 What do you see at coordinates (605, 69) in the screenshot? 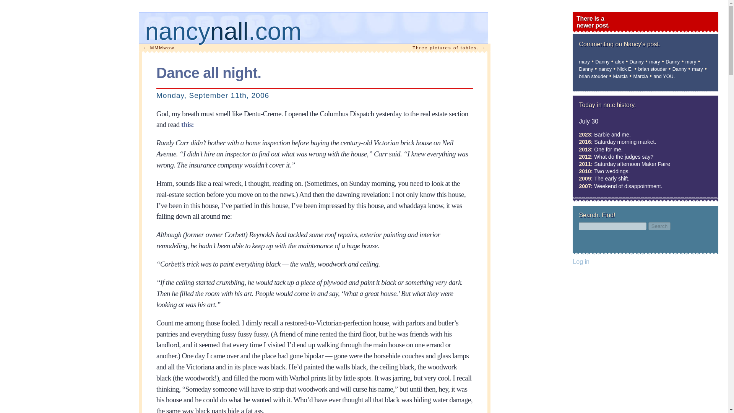
I see `Permalink to Dance all night.` at bounding box center [605, 69].